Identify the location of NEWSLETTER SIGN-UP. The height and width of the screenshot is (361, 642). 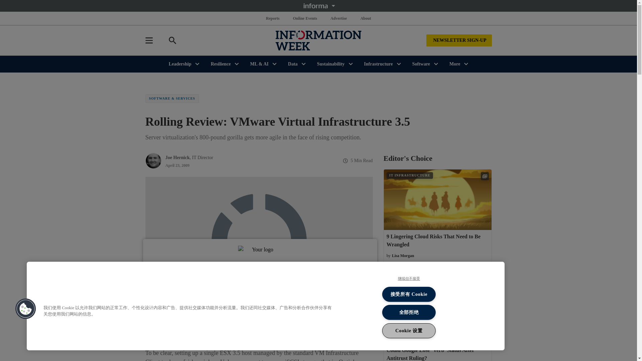
(459, 40).